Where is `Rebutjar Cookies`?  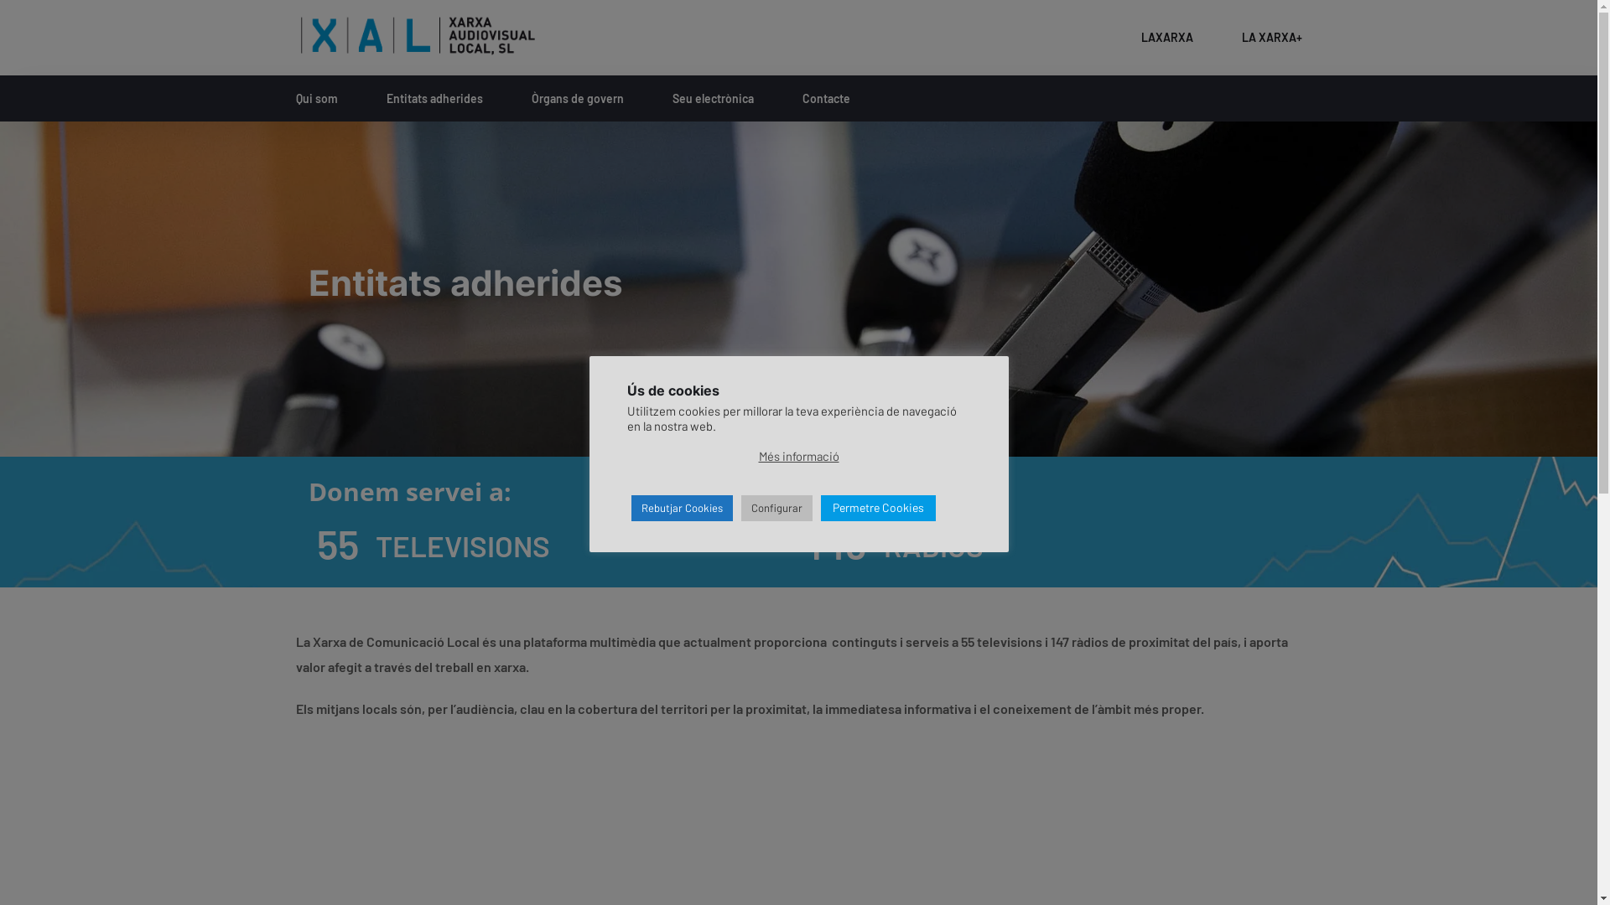 Rebutjar Cookies is located at coordinates (681, 508).